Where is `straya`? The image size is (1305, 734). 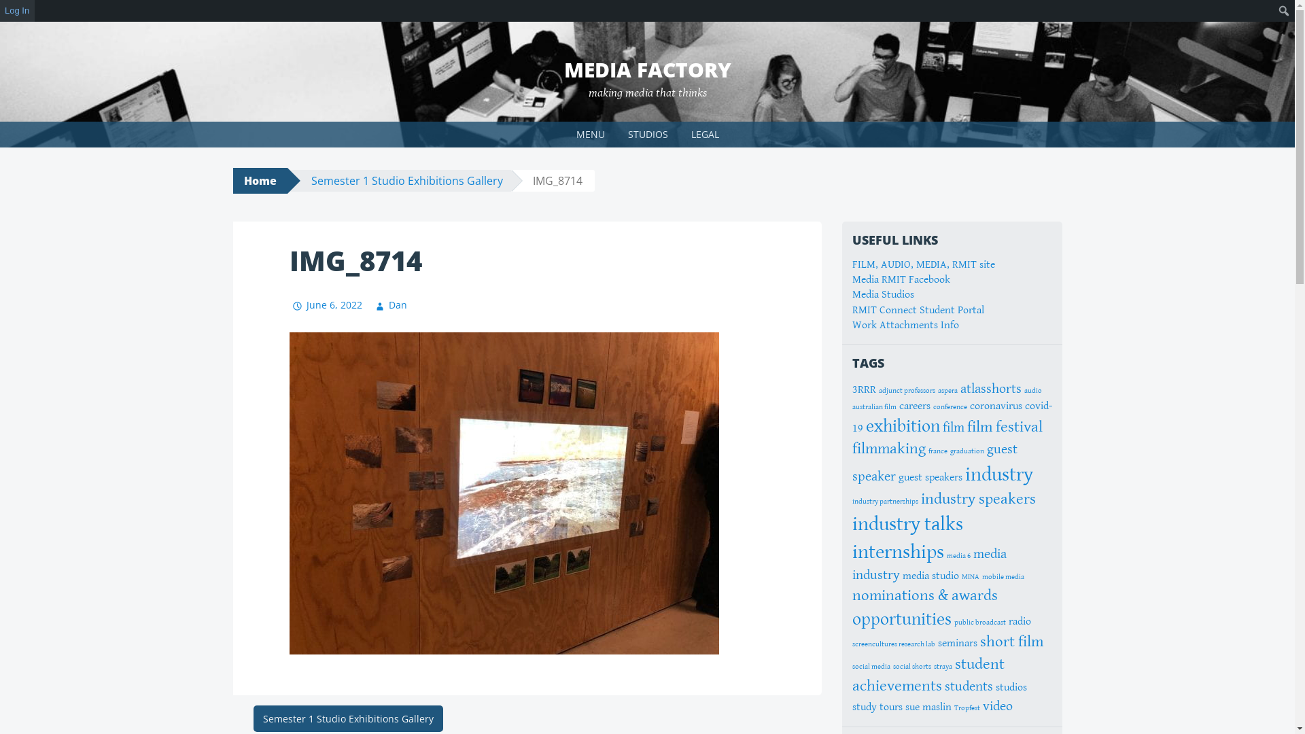
straya is located at coordinates (943, 667).